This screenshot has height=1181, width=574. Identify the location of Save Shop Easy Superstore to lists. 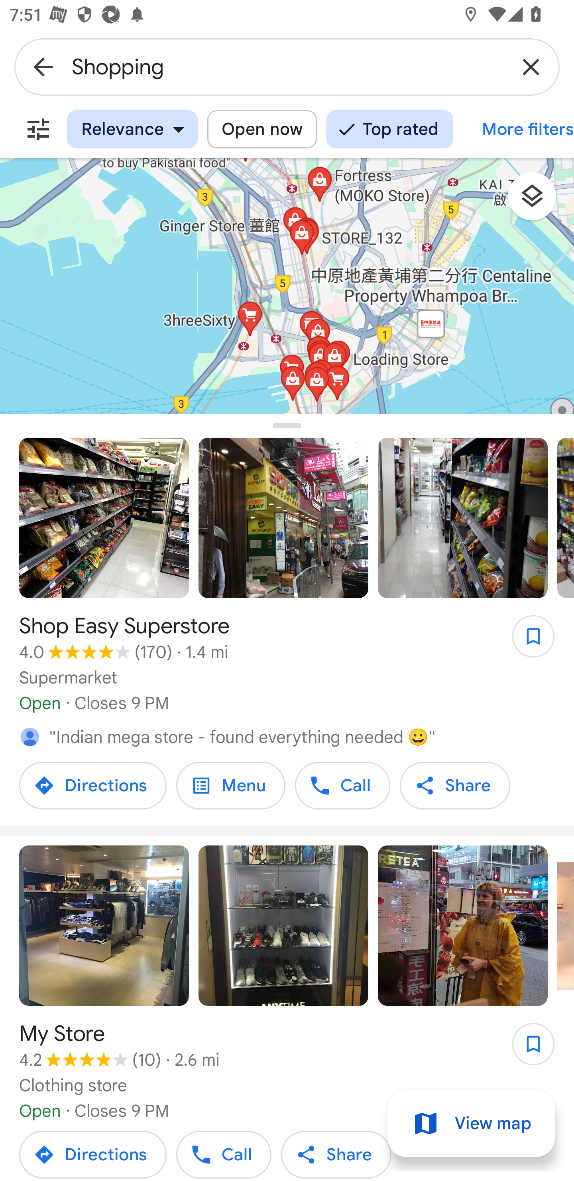
(526, 641).